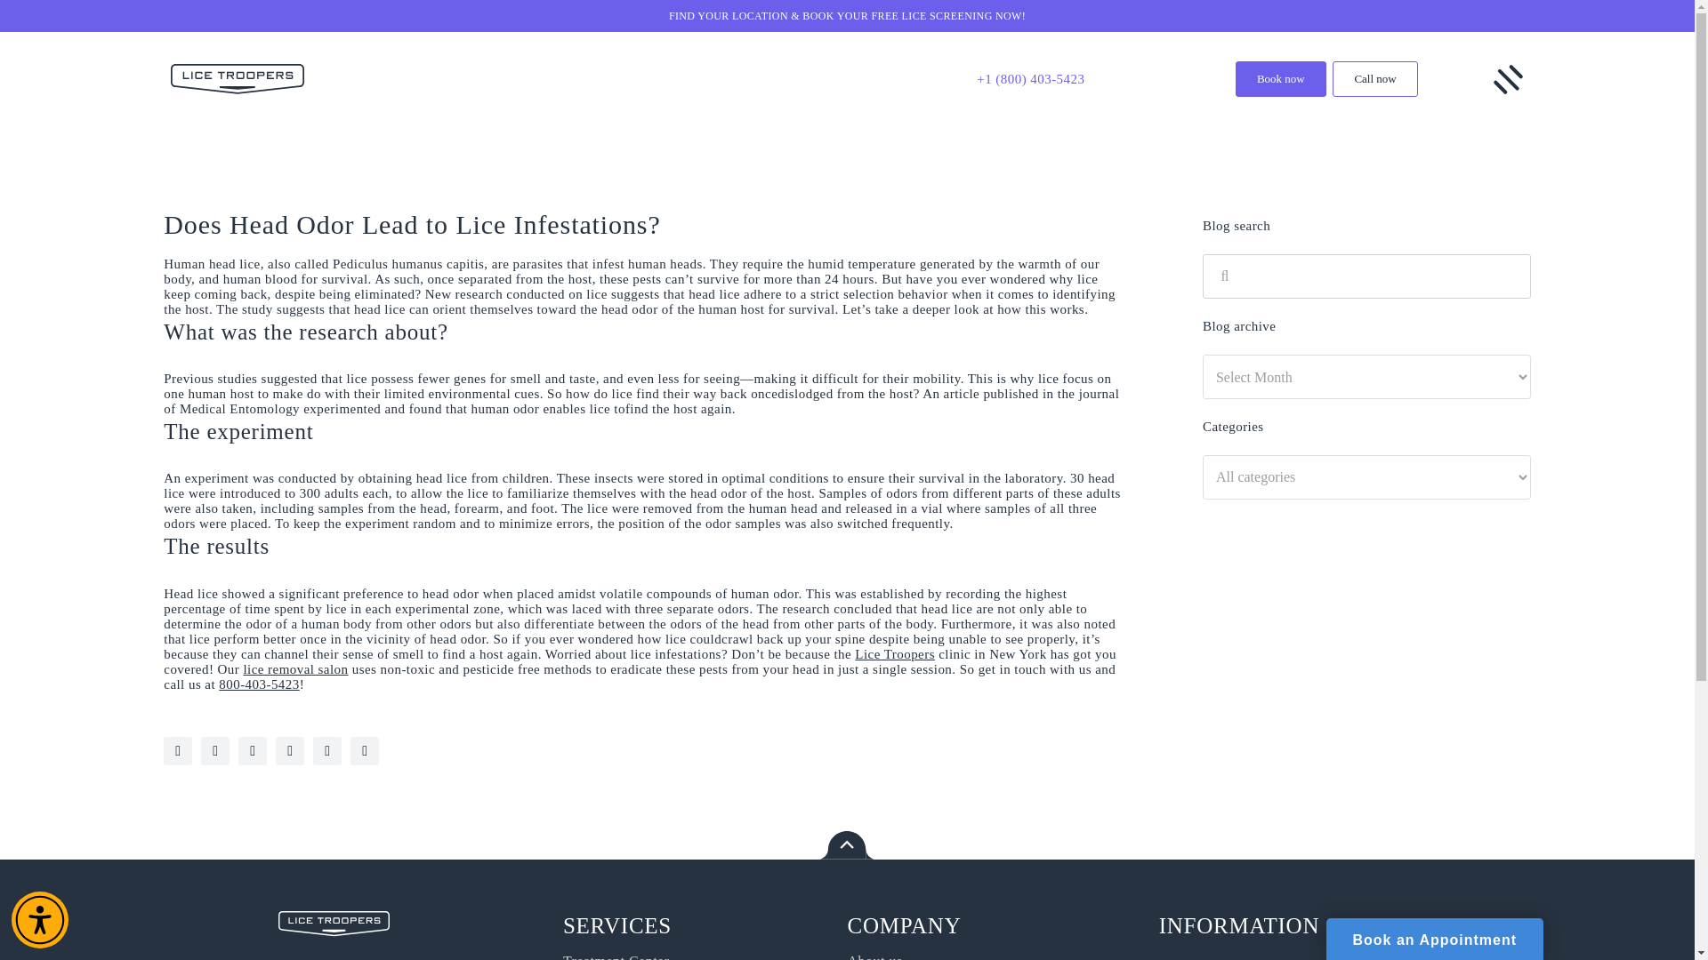  Describe the element at coordinates (1374, 79) in the screenshot. I see `Call now` at that location.